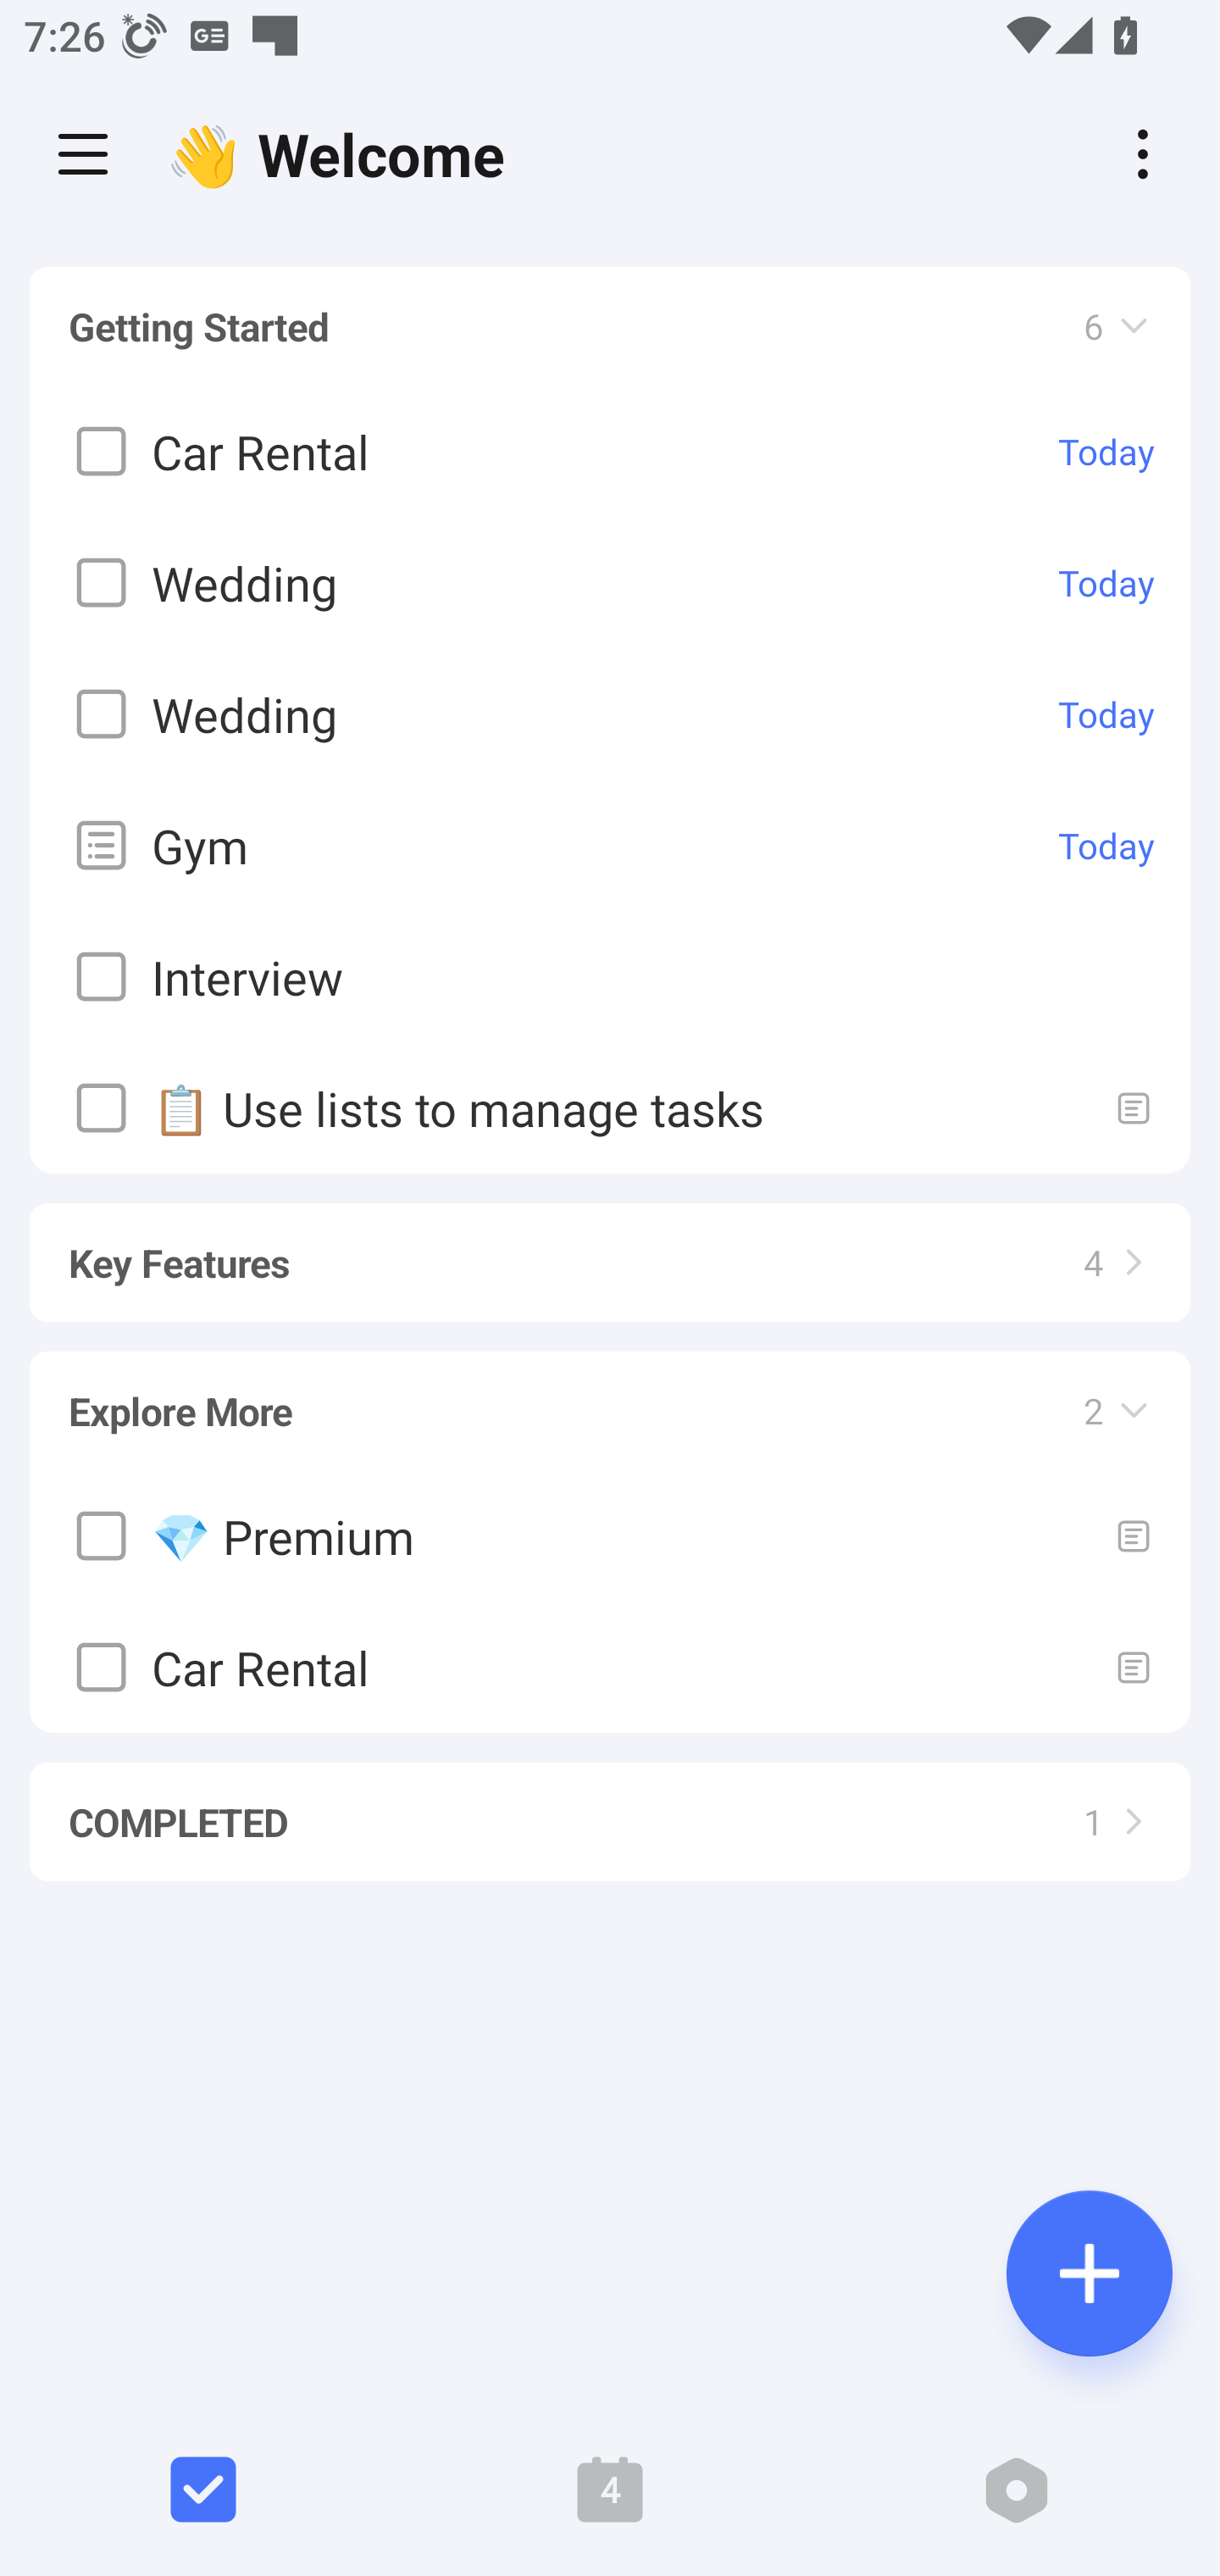 Image resolution: width=1220 pixels, height=2576 pixels. Describe the element at coordinates (610, 978) in the screenshot. I see `Interview` at that location.